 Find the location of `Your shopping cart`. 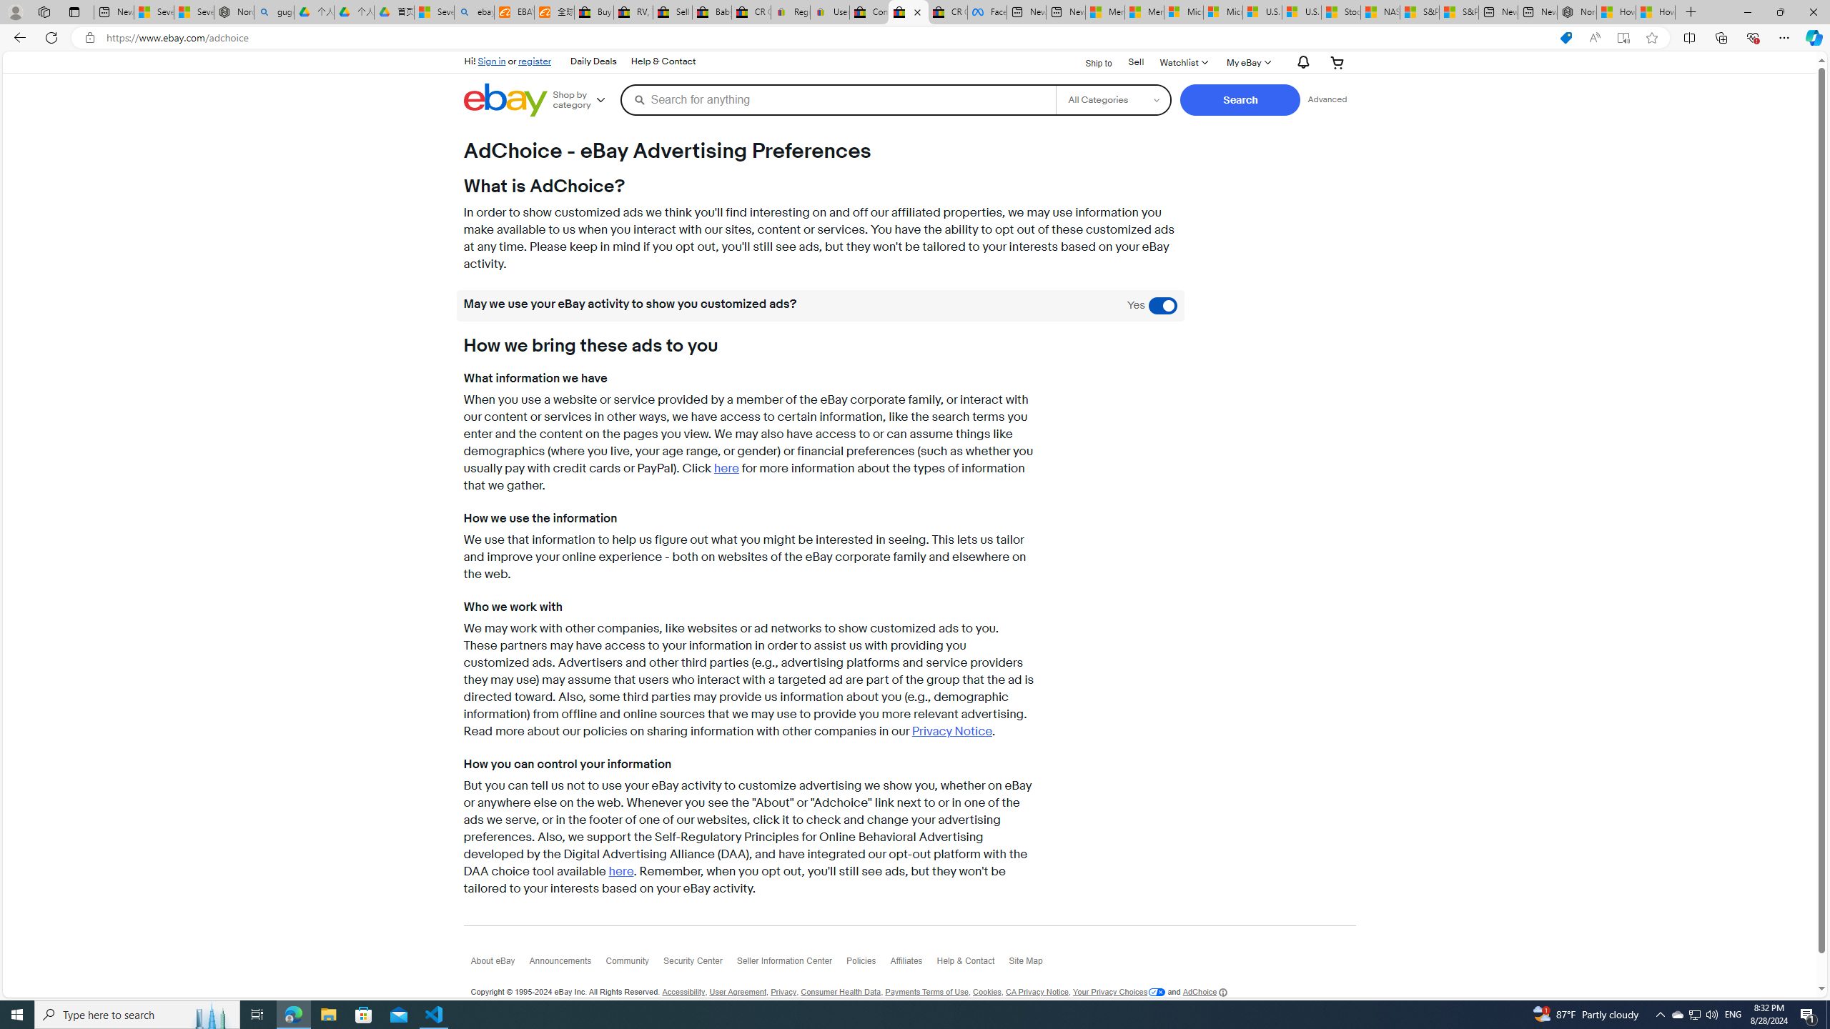

Your shopping cart is located at coordinates (1337, 61).